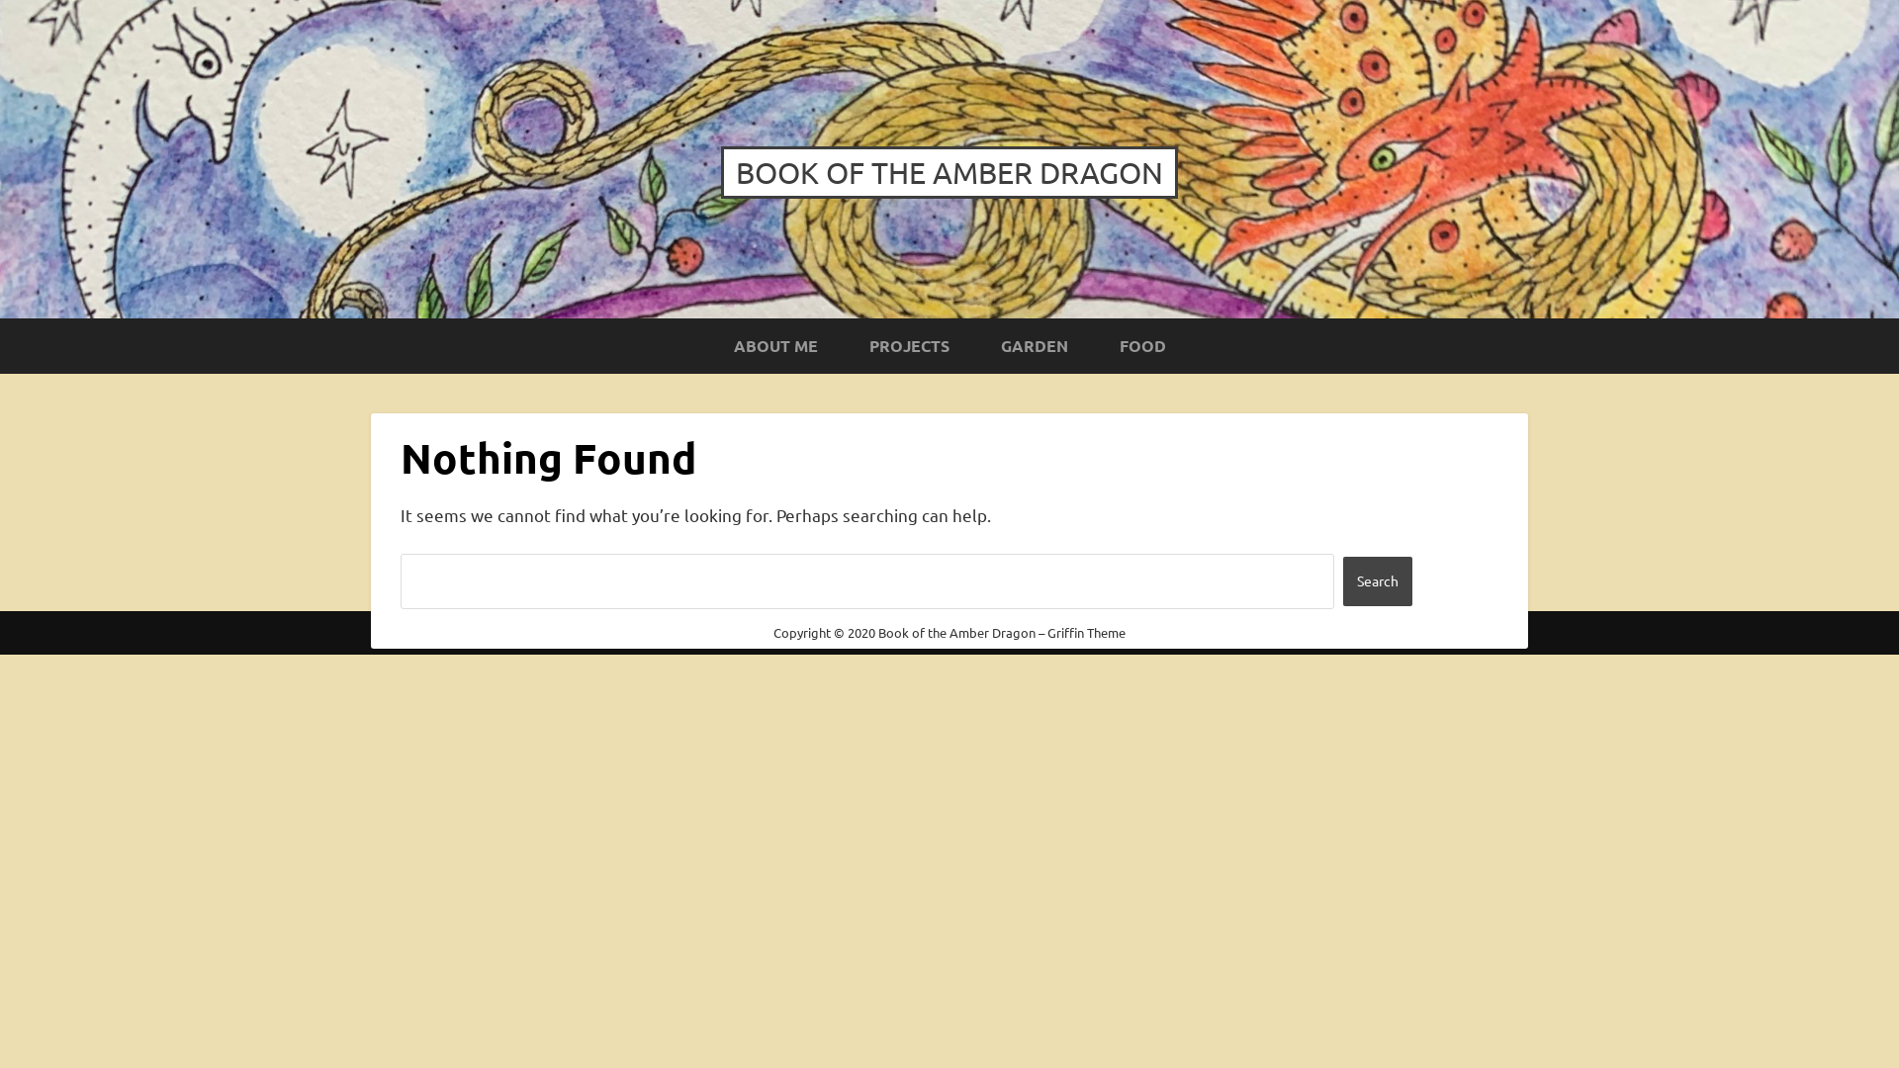 Image resolution: width=1899 pixels, height=1068 pixels. I want to click on GARDEN, so click(1035, 346).